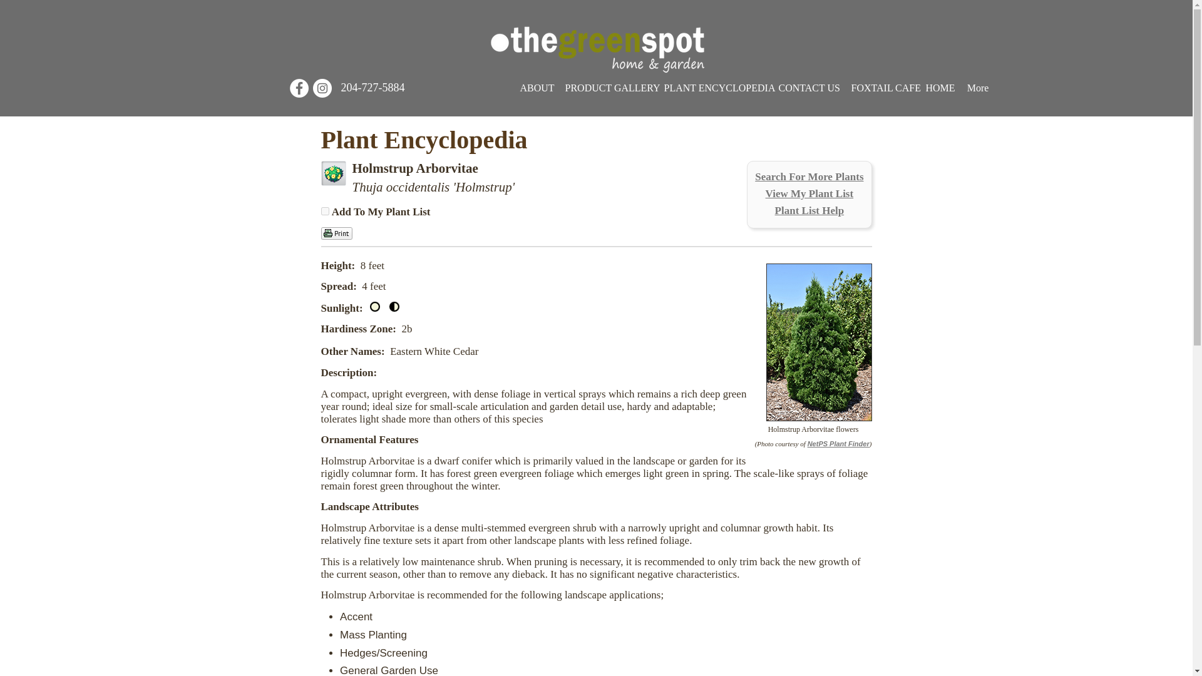 The height and width of the screenshot is (676, 1202). I want to click on HOME, so click(940, 88).